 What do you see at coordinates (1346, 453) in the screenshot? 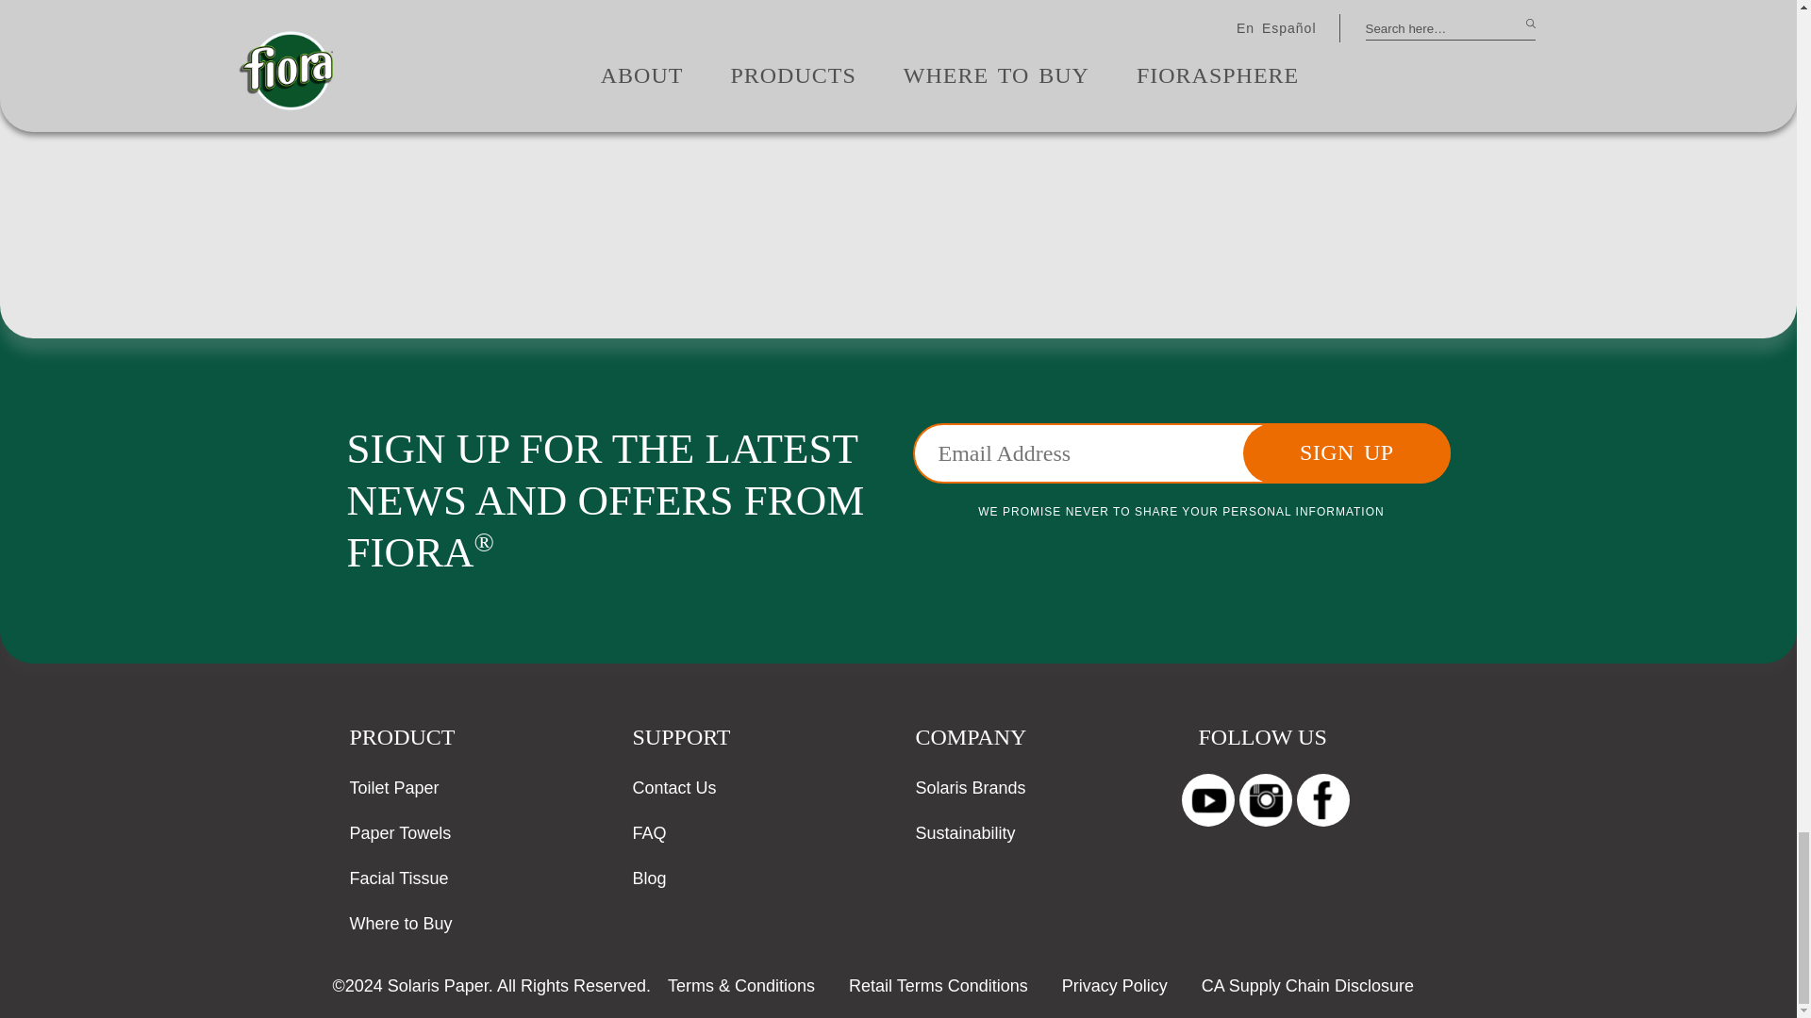
I see `Sign Up` at bounding box center [1346, 453].